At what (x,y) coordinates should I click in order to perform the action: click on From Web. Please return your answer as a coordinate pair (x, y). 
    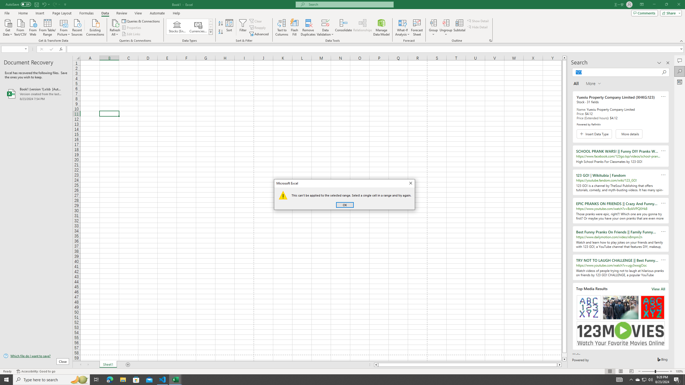
    Looking at the image, I should click on (33, 27).